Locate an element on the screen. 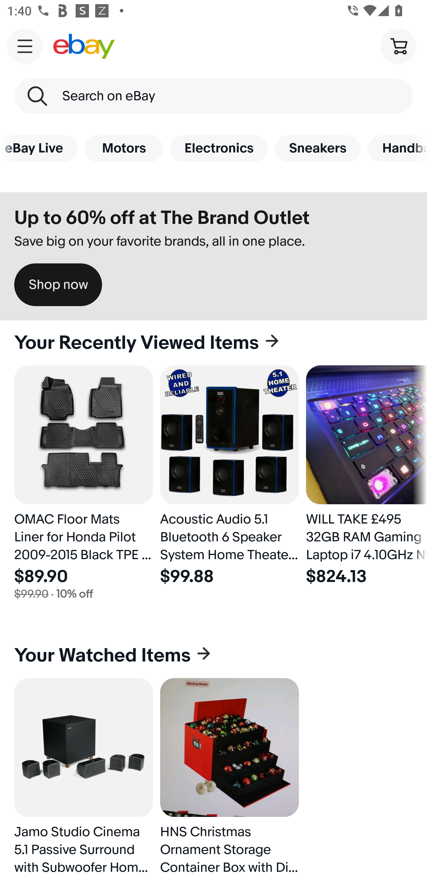 This screenshot has width=427, height=878. eBay Live is located at coordinates (39, 148).